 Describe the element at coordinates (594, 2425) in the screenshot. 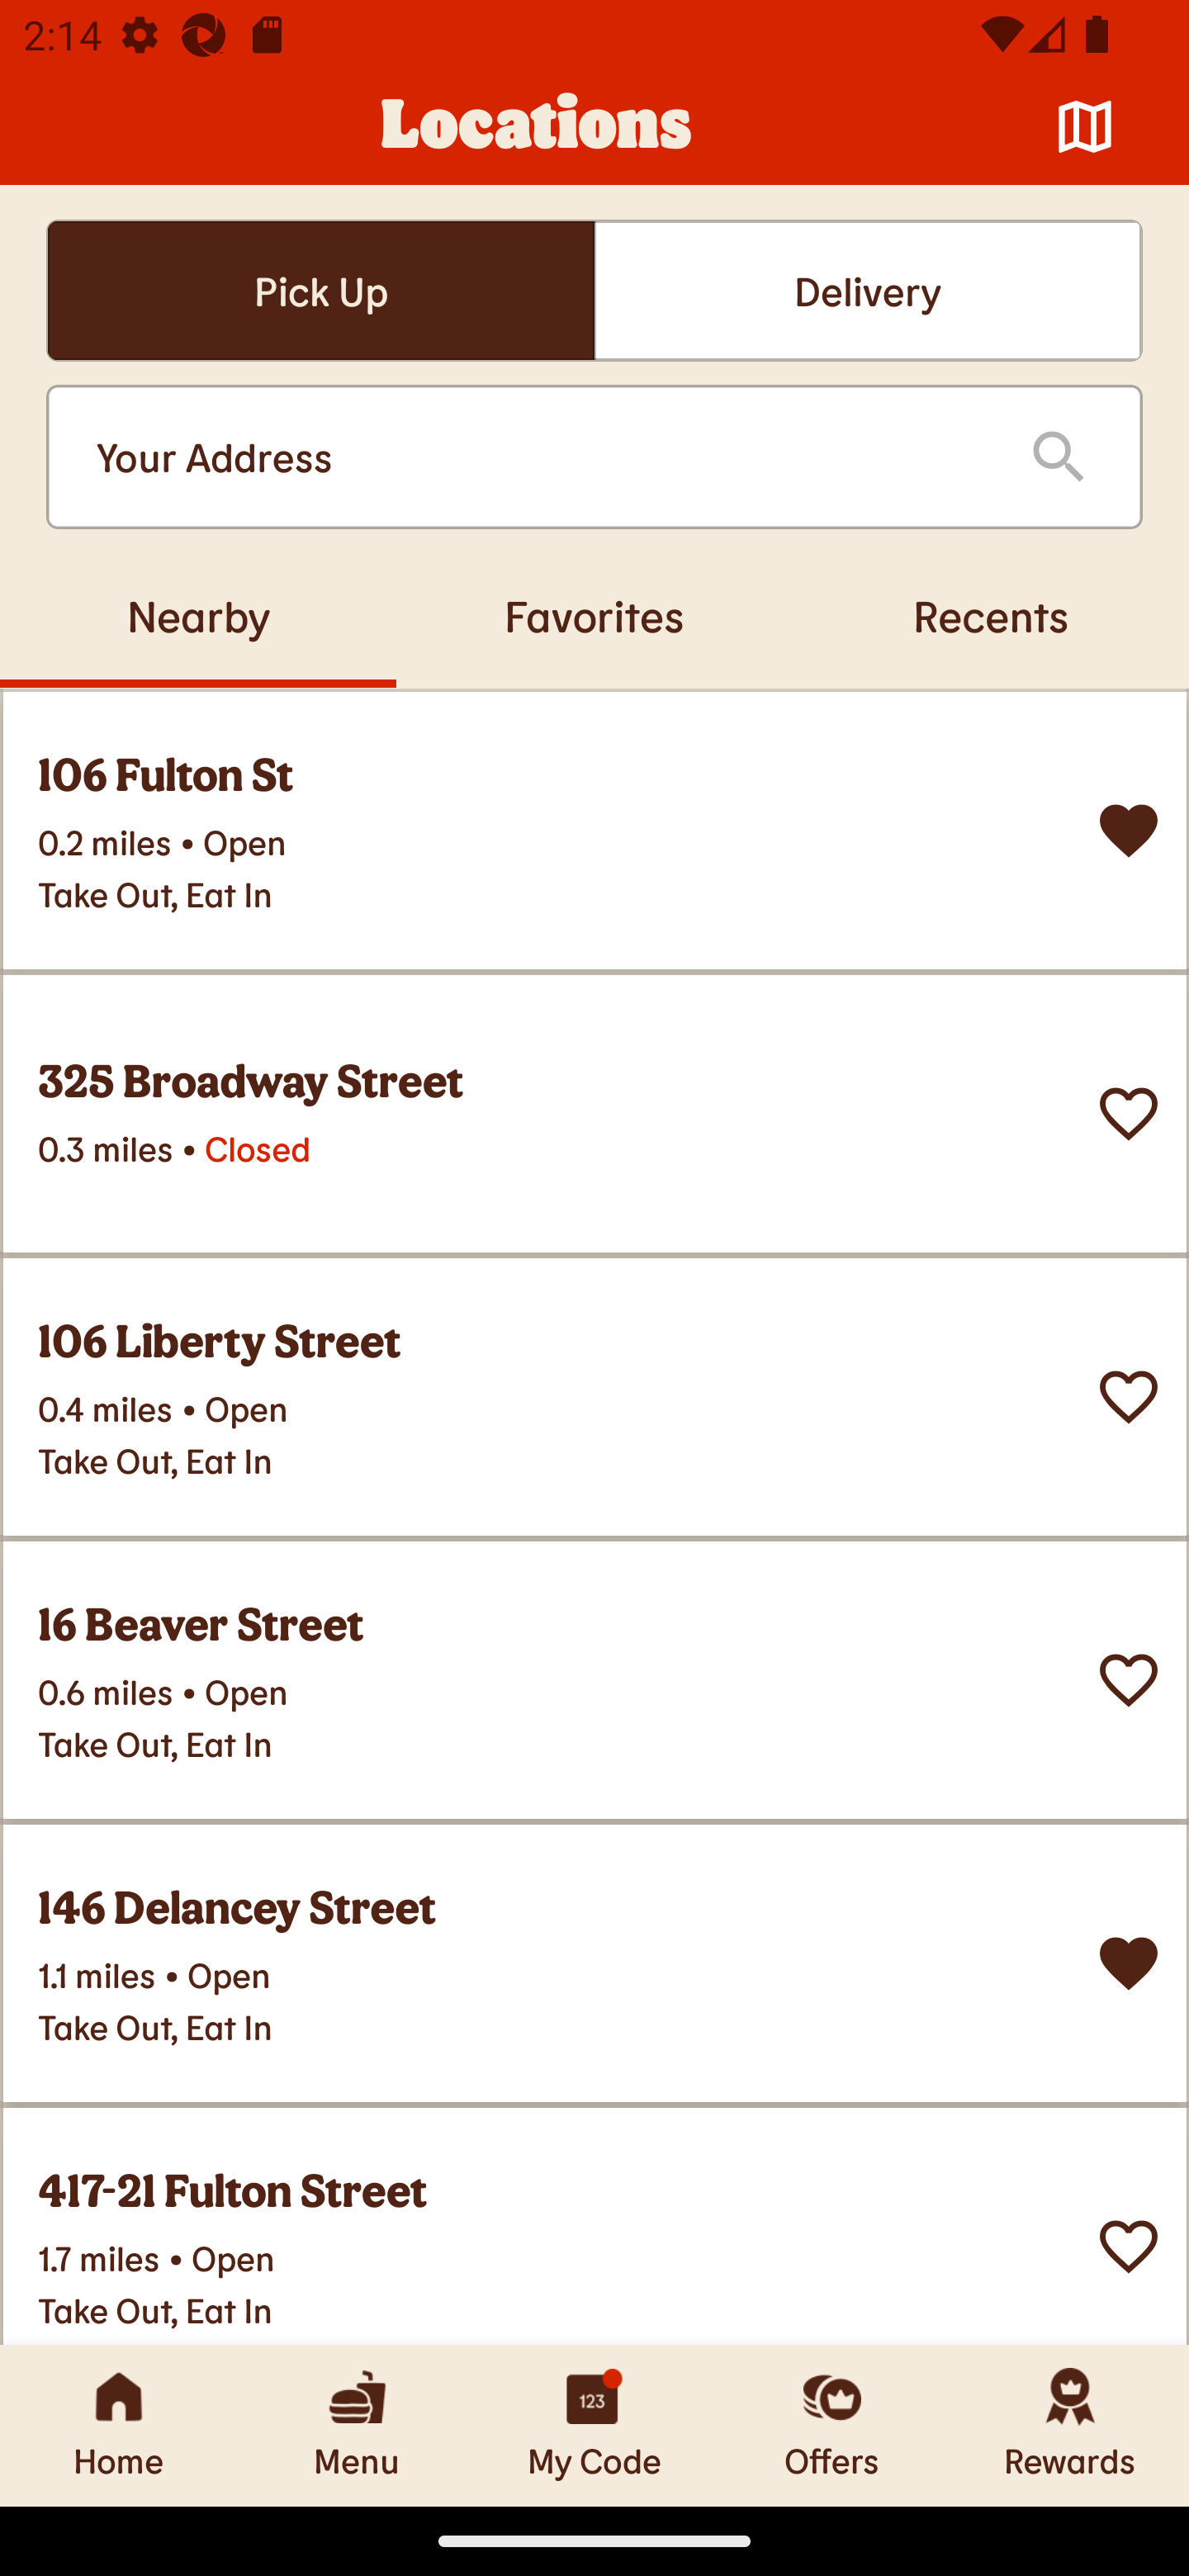

I see `My Code` at that location.